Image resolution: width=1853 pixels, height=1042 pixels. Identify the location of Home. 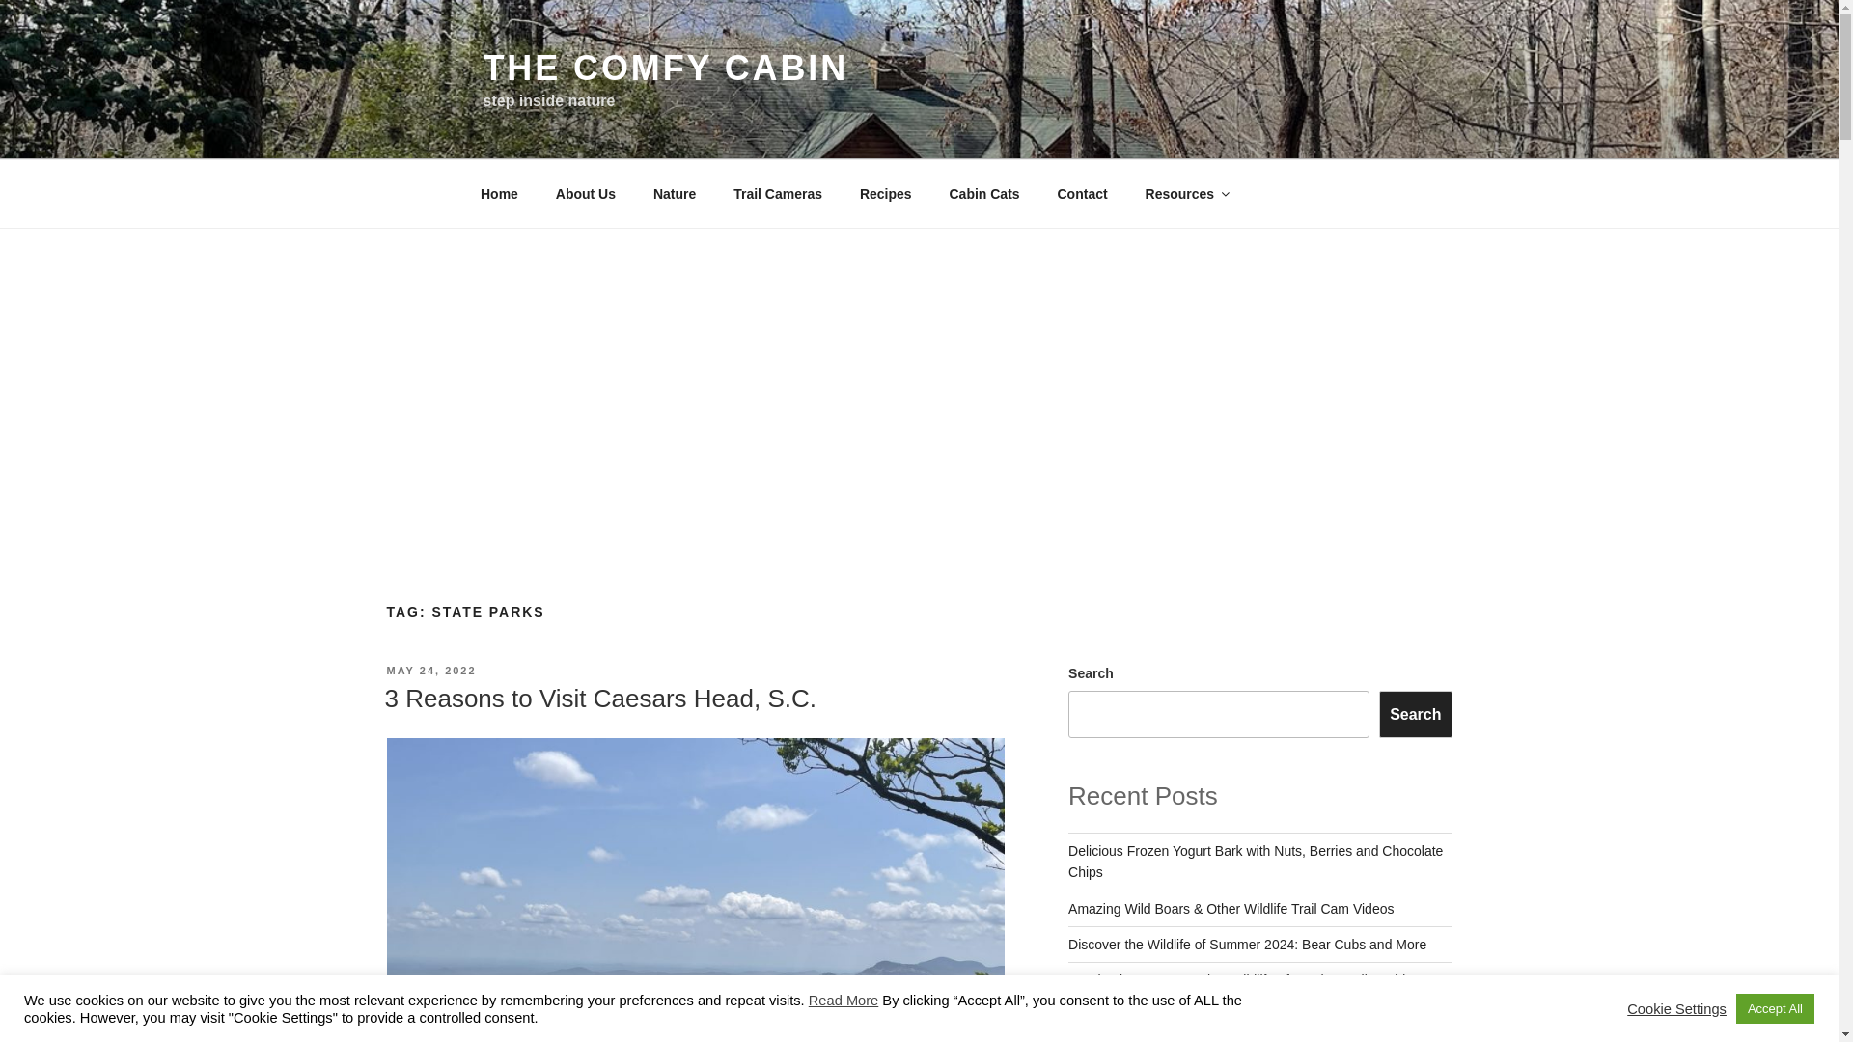
(499, 193).